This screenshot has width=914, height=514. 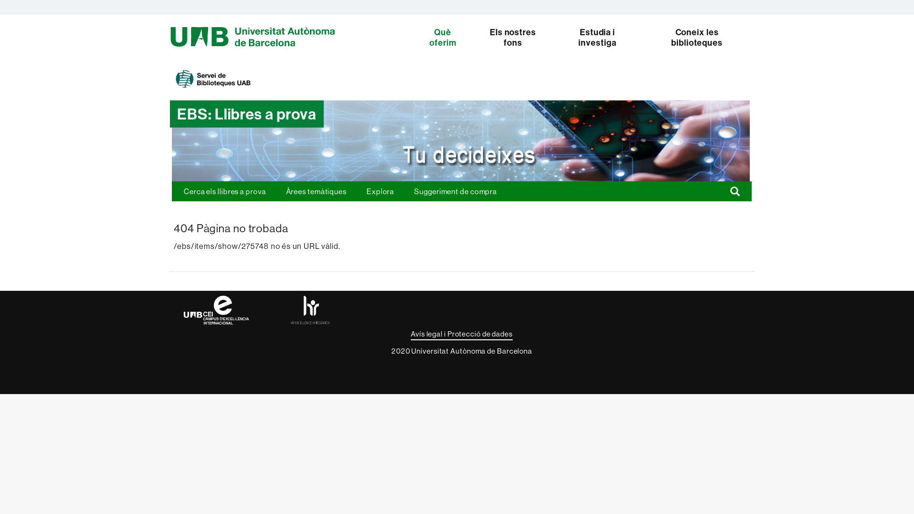 What do you see at coordinates (693, 38) in the screenshot?
I see `Coneix les biblioteques` at bounding box center [693, 38].